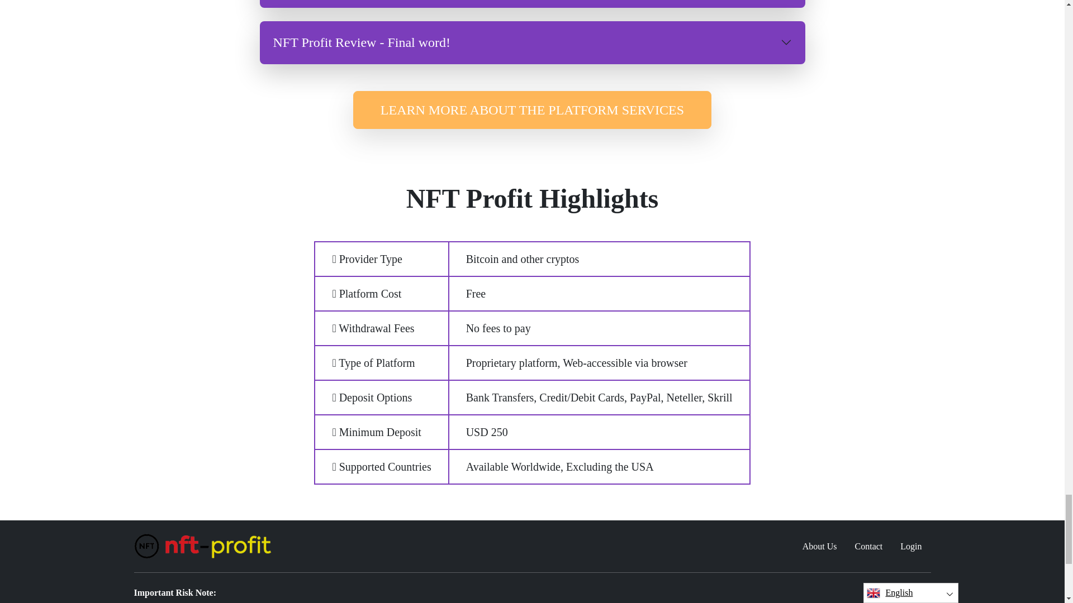 Image resolution: width=1073 pixels, height=603 pixels. Describe the element at coordinates (532, 42) in the screenshot. I see `NFT Profit Review - Final word!` at that location.